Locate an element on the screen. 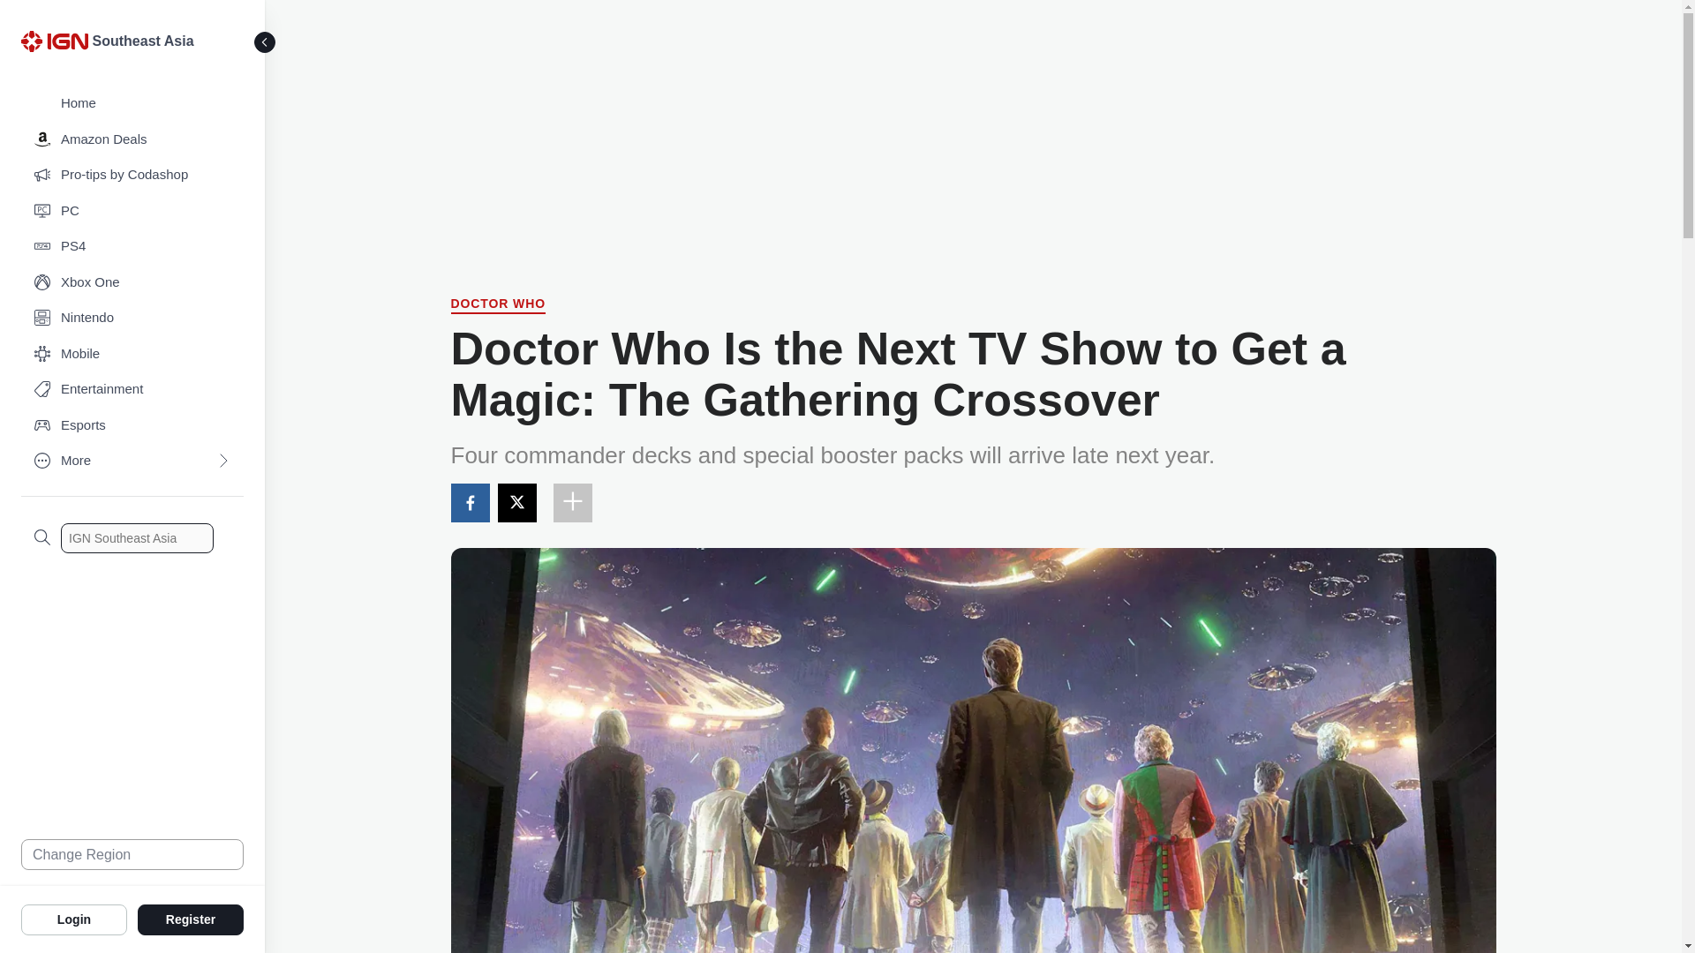 The height and width of the screenshot is (953, 1695). Xbox One is located at coordinates (132, 282).